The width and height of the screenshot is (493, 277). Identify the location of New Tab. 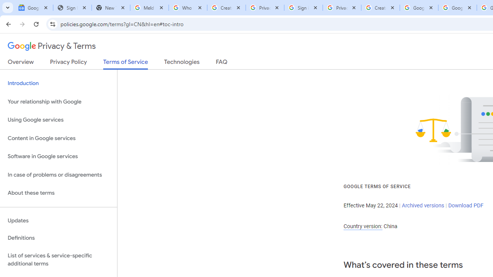
(111, 8).